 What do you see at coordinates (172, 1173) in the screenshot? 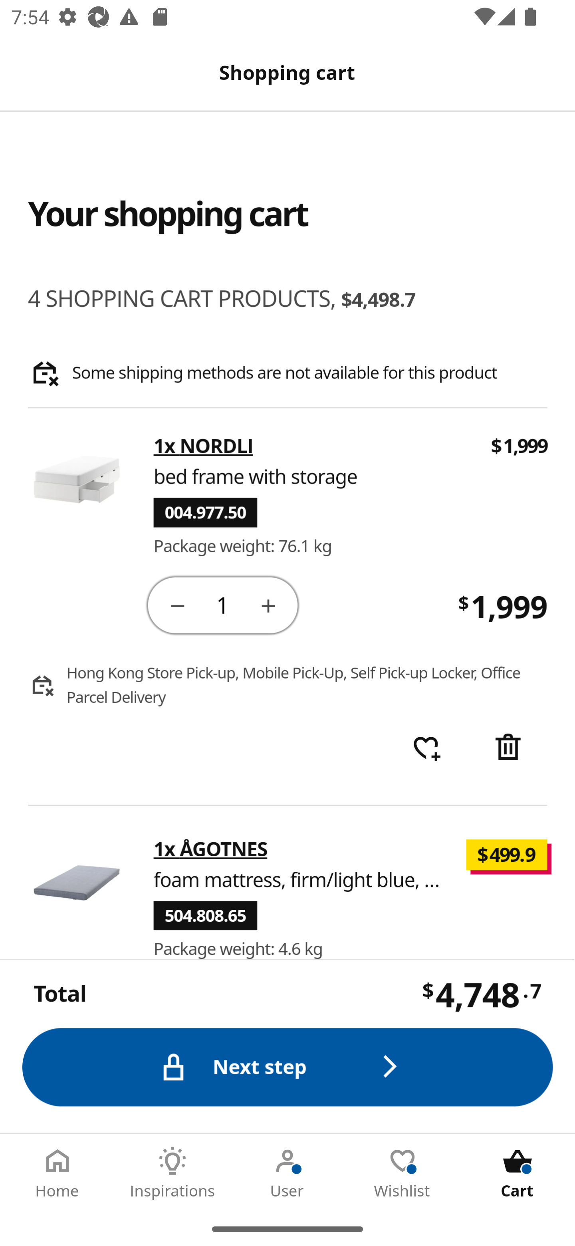
I see `Inspirations
Tab 2 of 5` at bounding box center [172, 1173].